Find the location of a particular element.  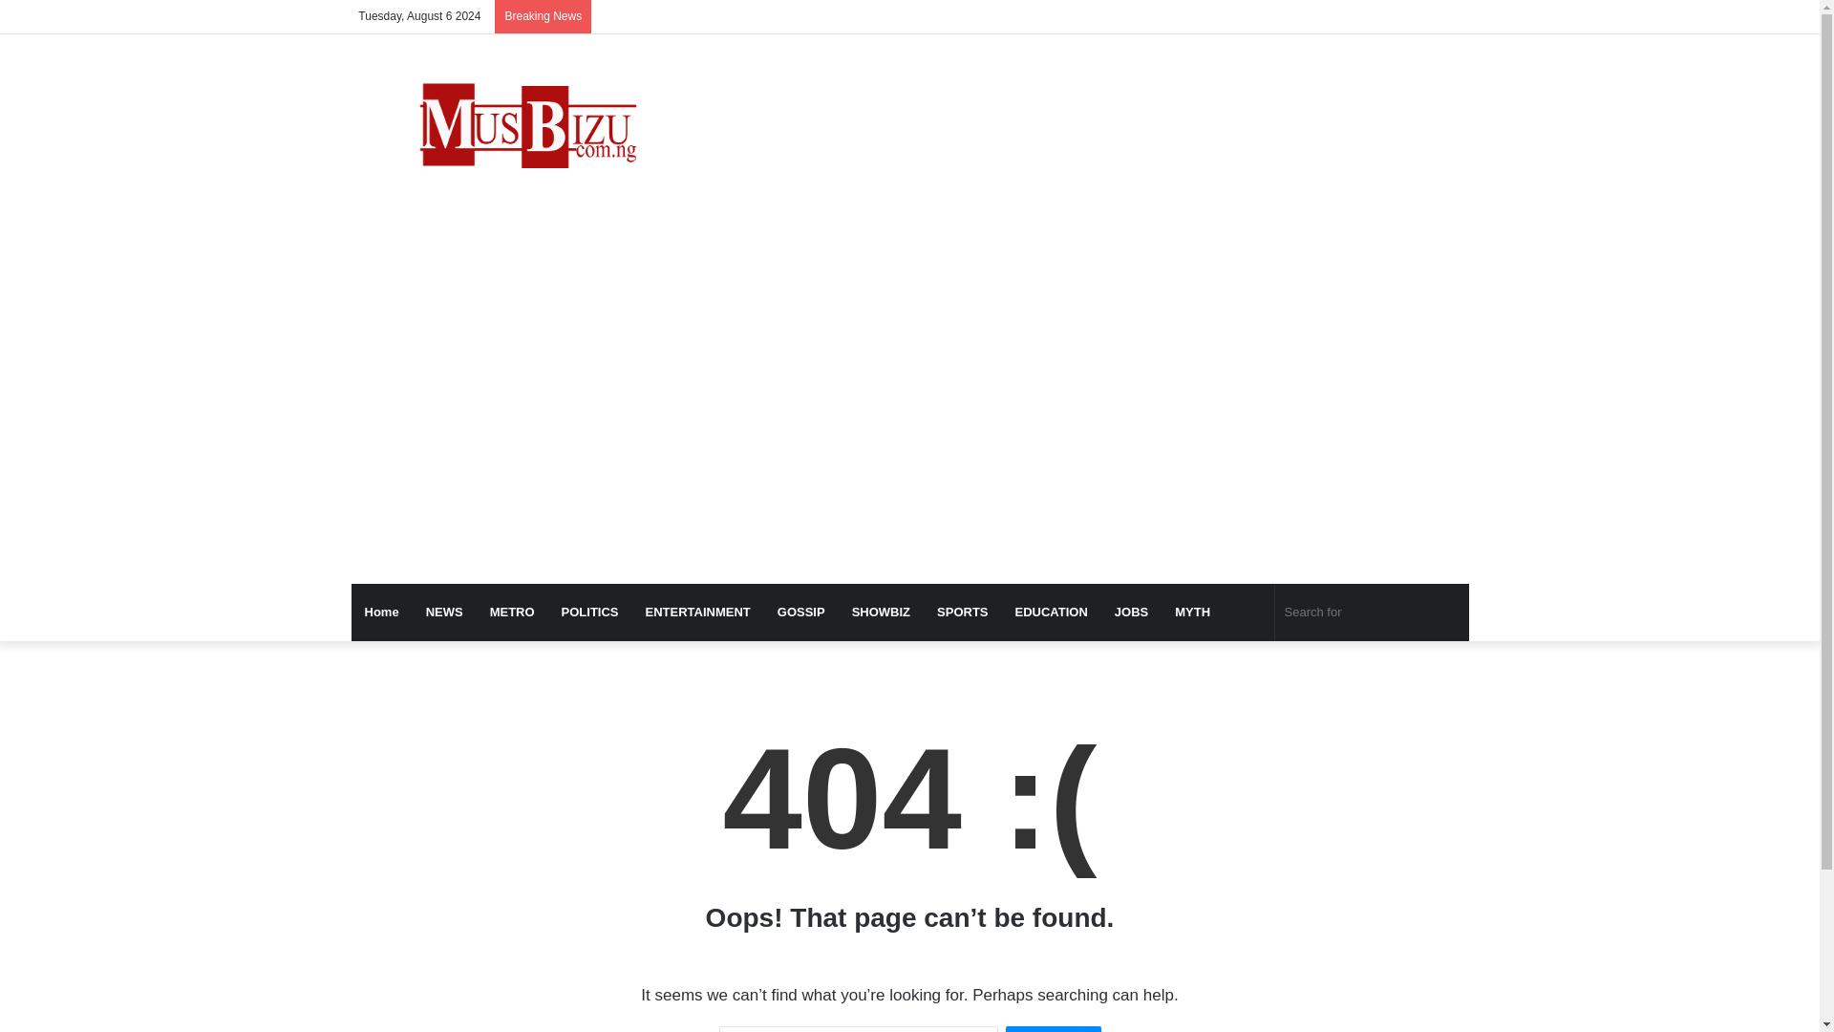

JOBS is located at coordinates (1131, 612).